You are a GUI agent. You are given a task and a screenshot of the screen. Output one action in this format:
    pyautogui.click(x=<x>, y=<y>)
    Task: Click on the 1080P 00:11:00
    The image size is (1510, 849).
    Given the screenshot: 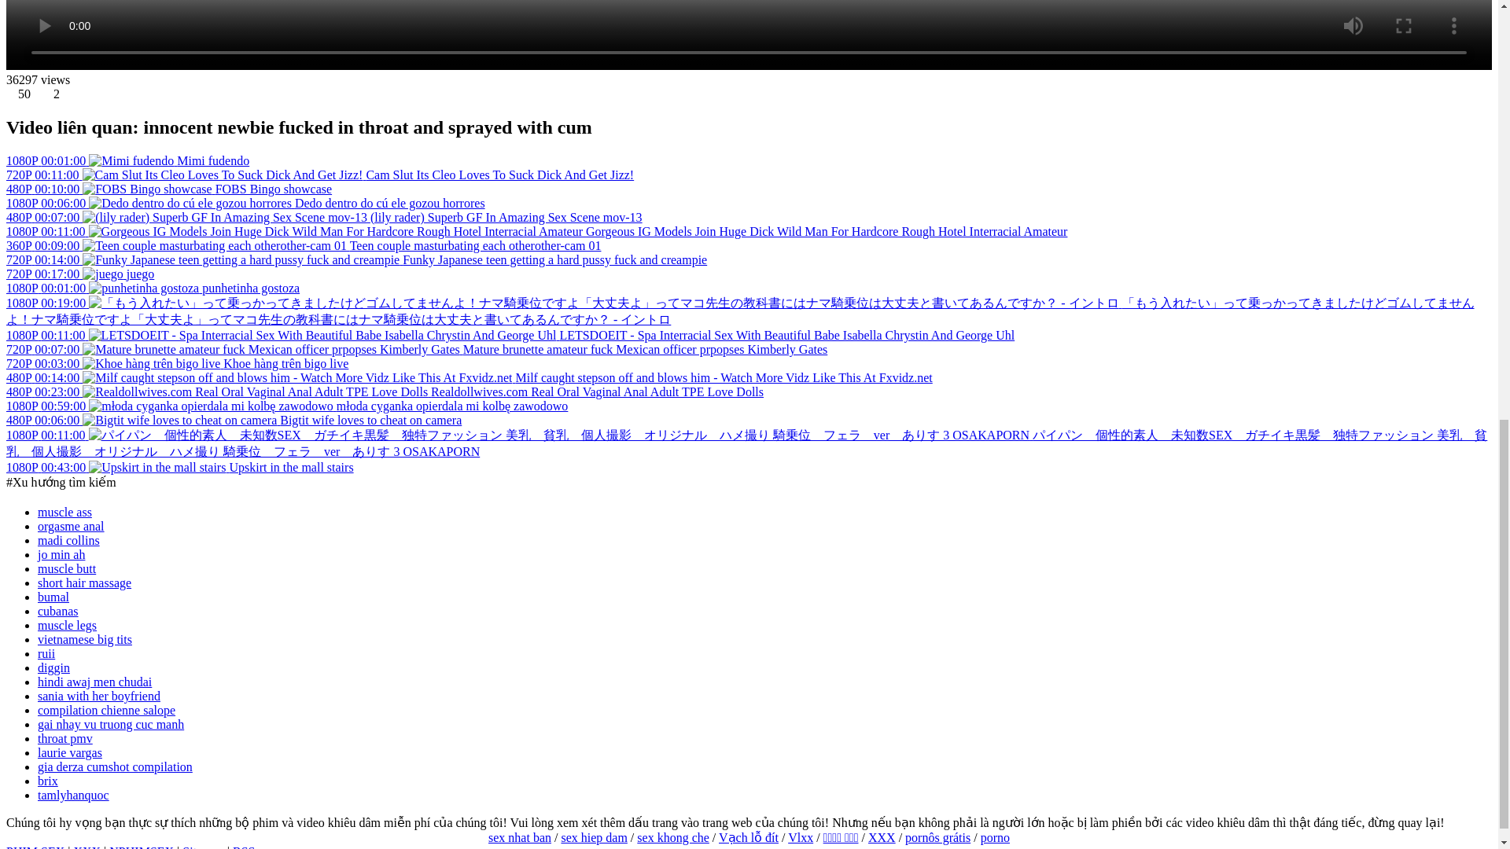 What is the action you would take?
    pyautogui.click(x=296, y=231)
    